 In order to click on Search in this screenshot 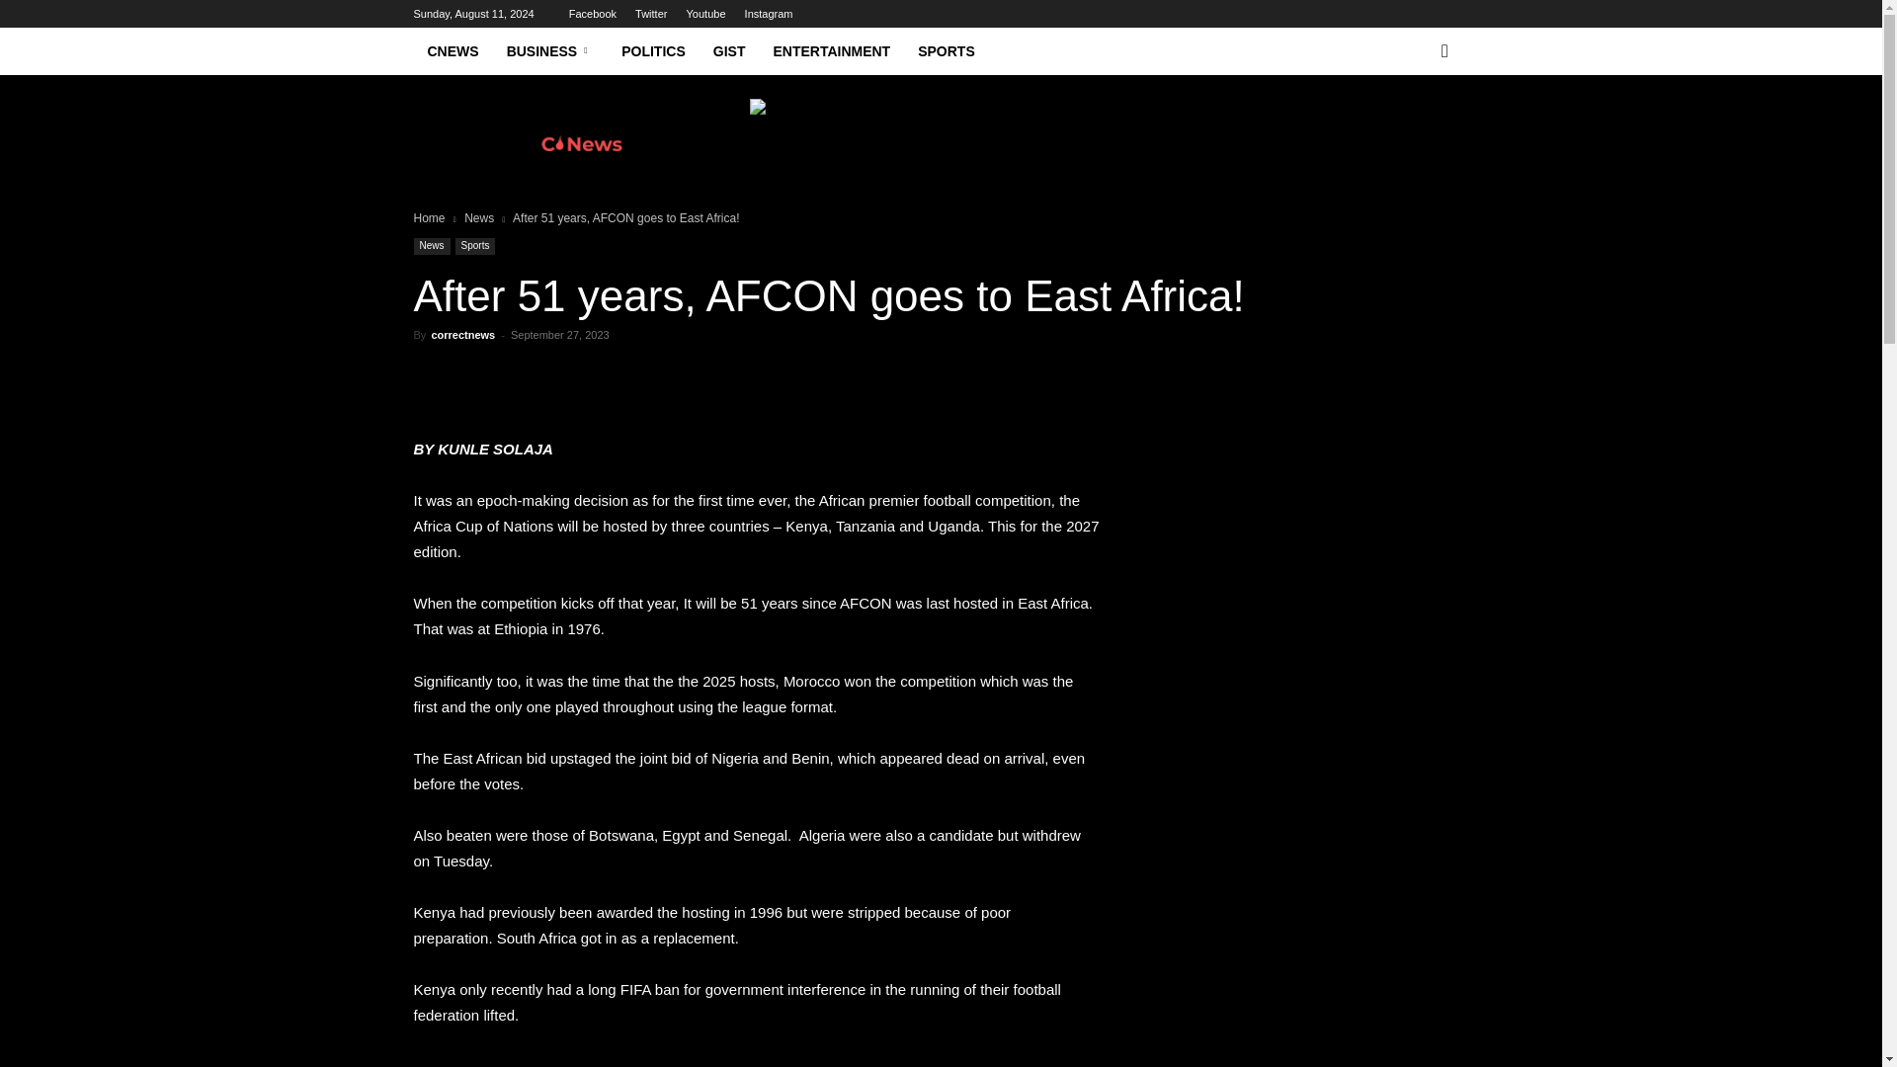, I will do `click(1413, 129)`.